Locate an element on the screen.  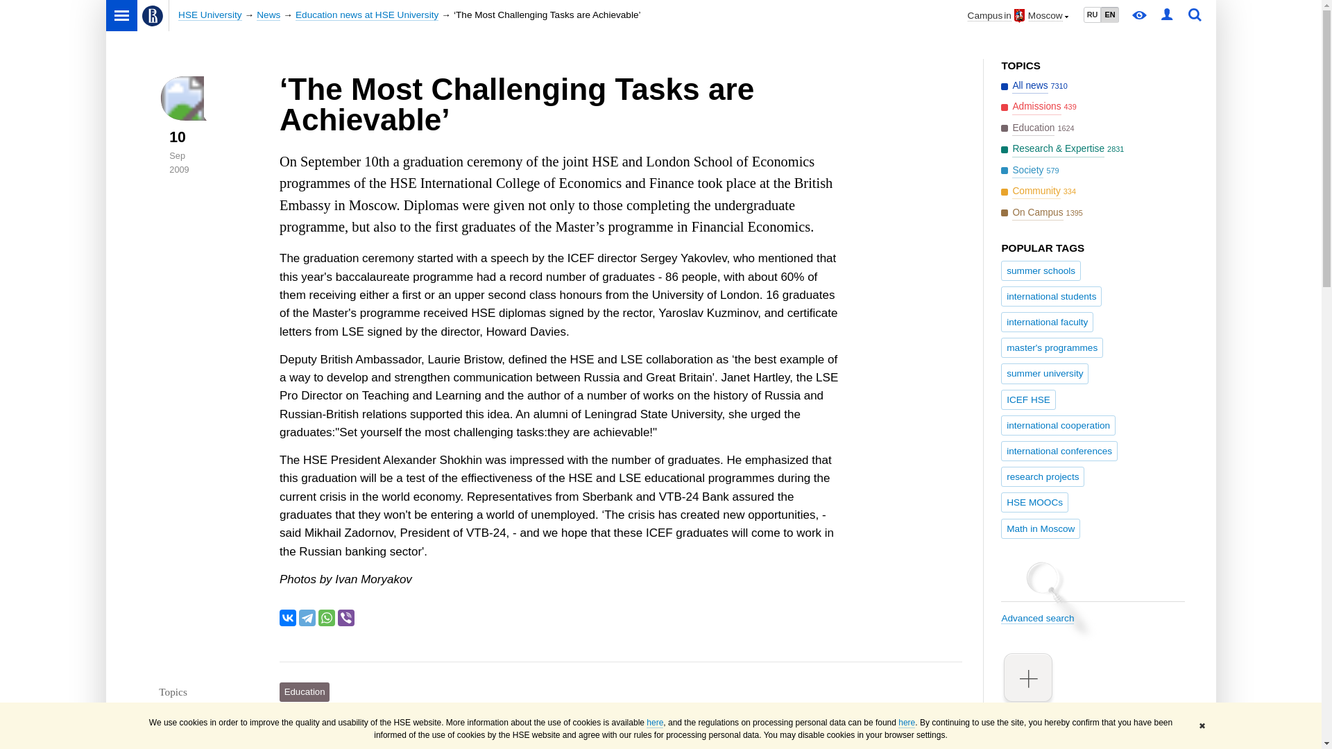
On Campus1395 is located at coordinates (1043, 212).